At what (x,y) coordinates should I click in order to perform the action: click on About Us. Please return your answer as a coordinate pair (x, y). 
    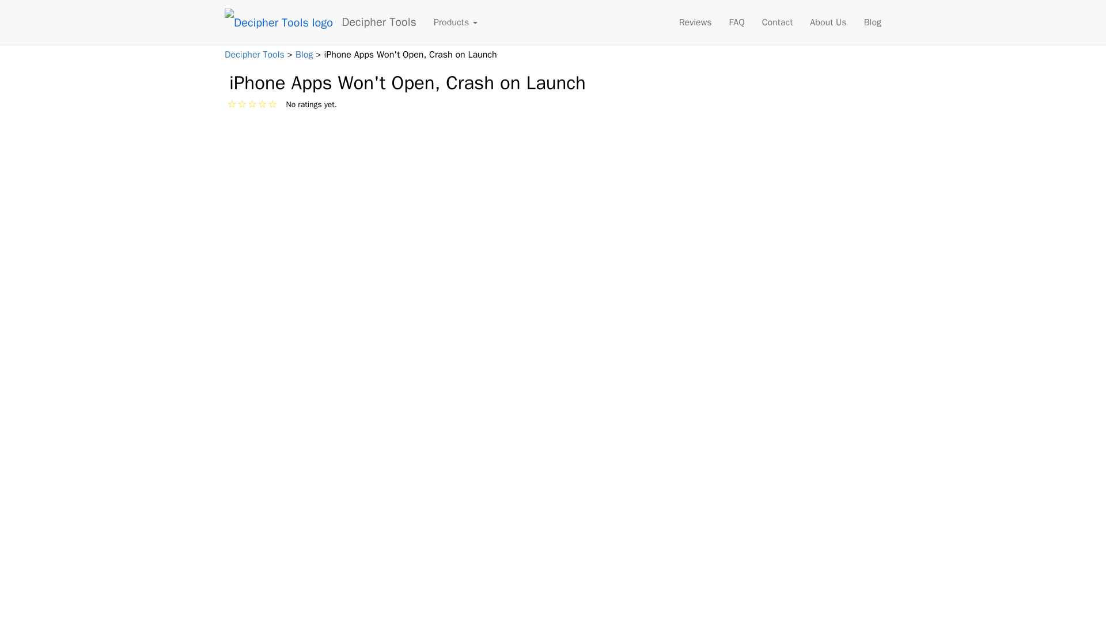
    Looking at the image, I should click on (828, 22).